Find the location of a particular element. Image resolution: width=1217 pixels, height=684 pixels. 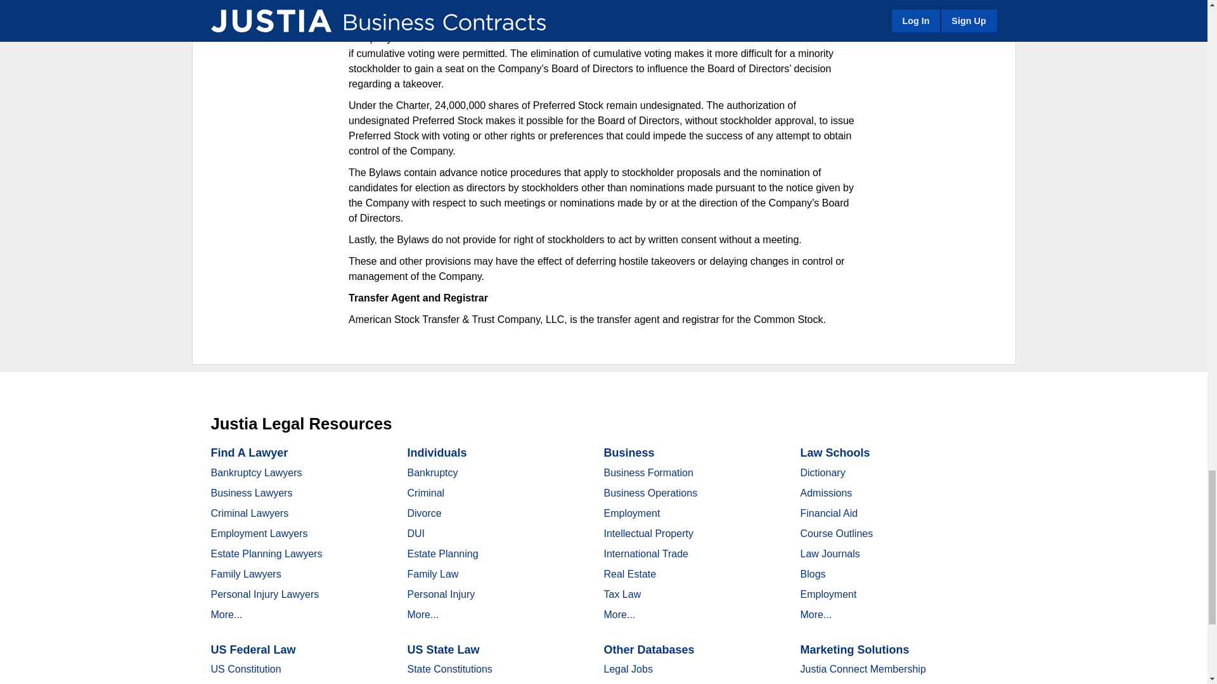

Criminal Lawyers is located at coordinates (250, 513).